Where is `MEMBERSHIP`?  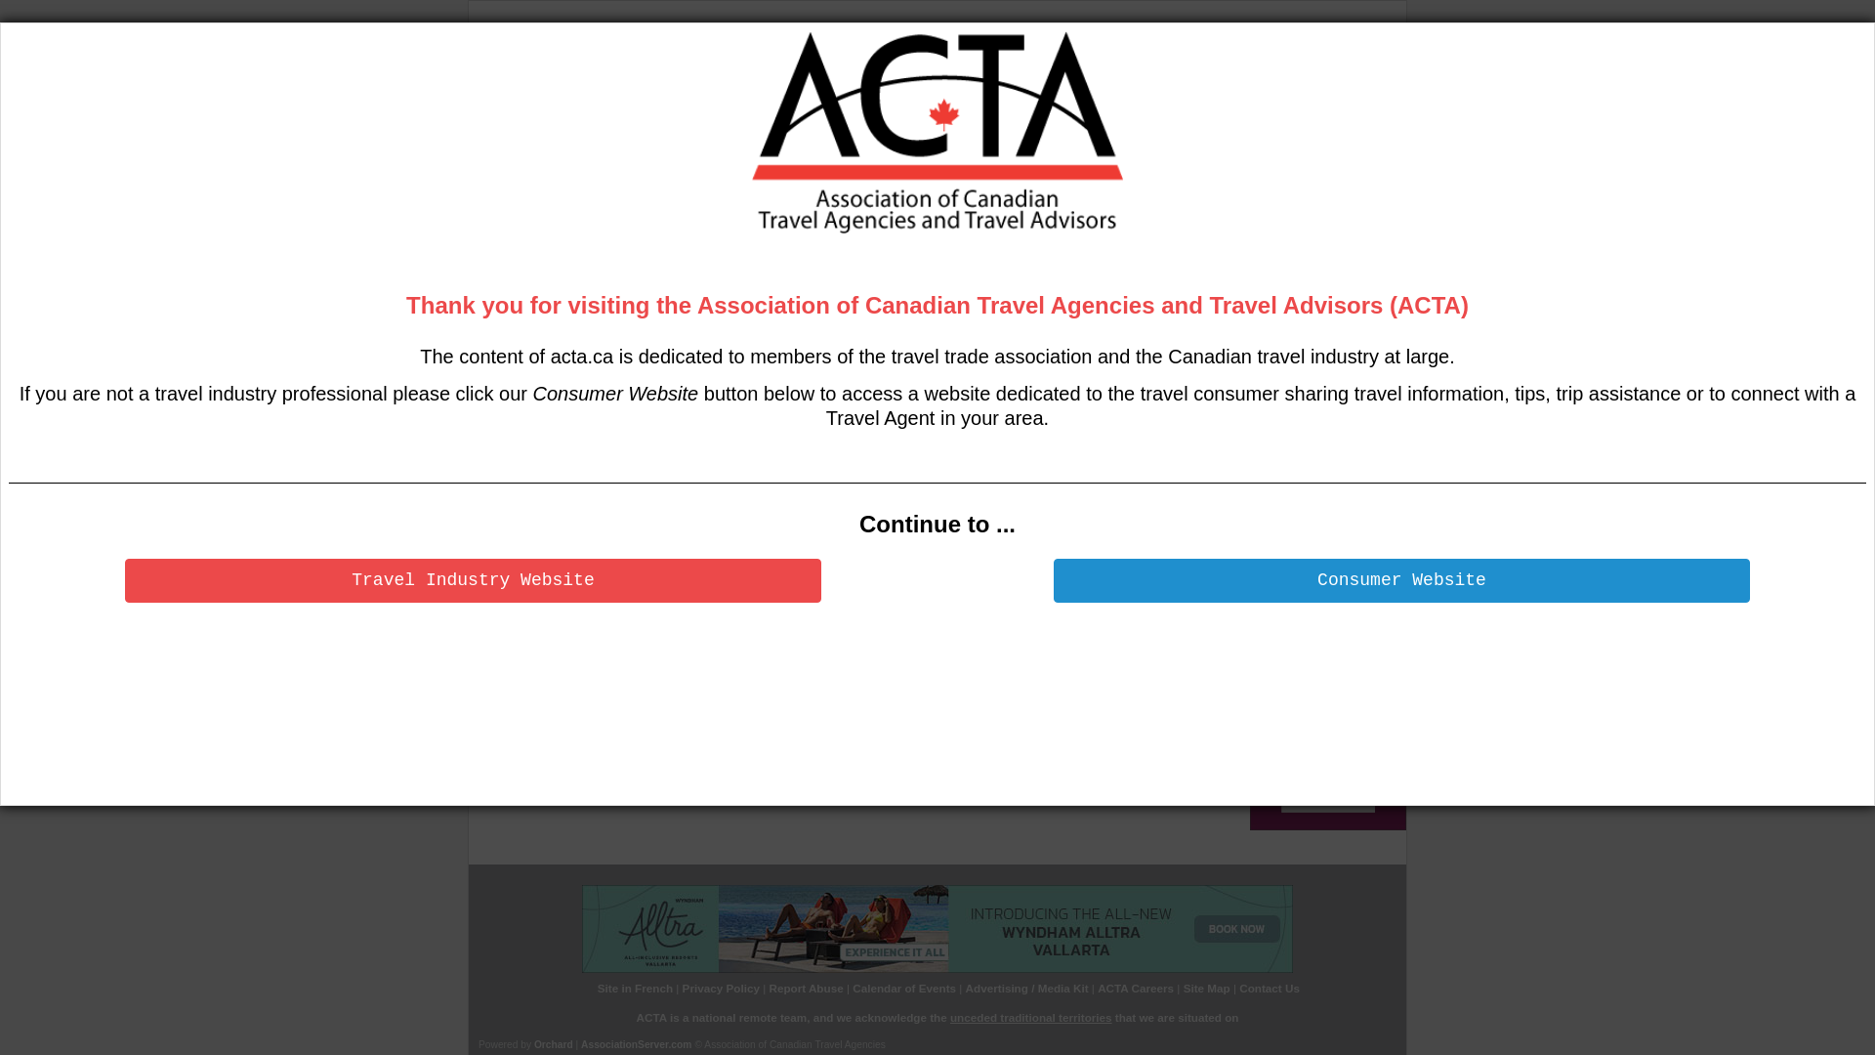 MEMBERSHIP is located at coordinates (1256, 160).